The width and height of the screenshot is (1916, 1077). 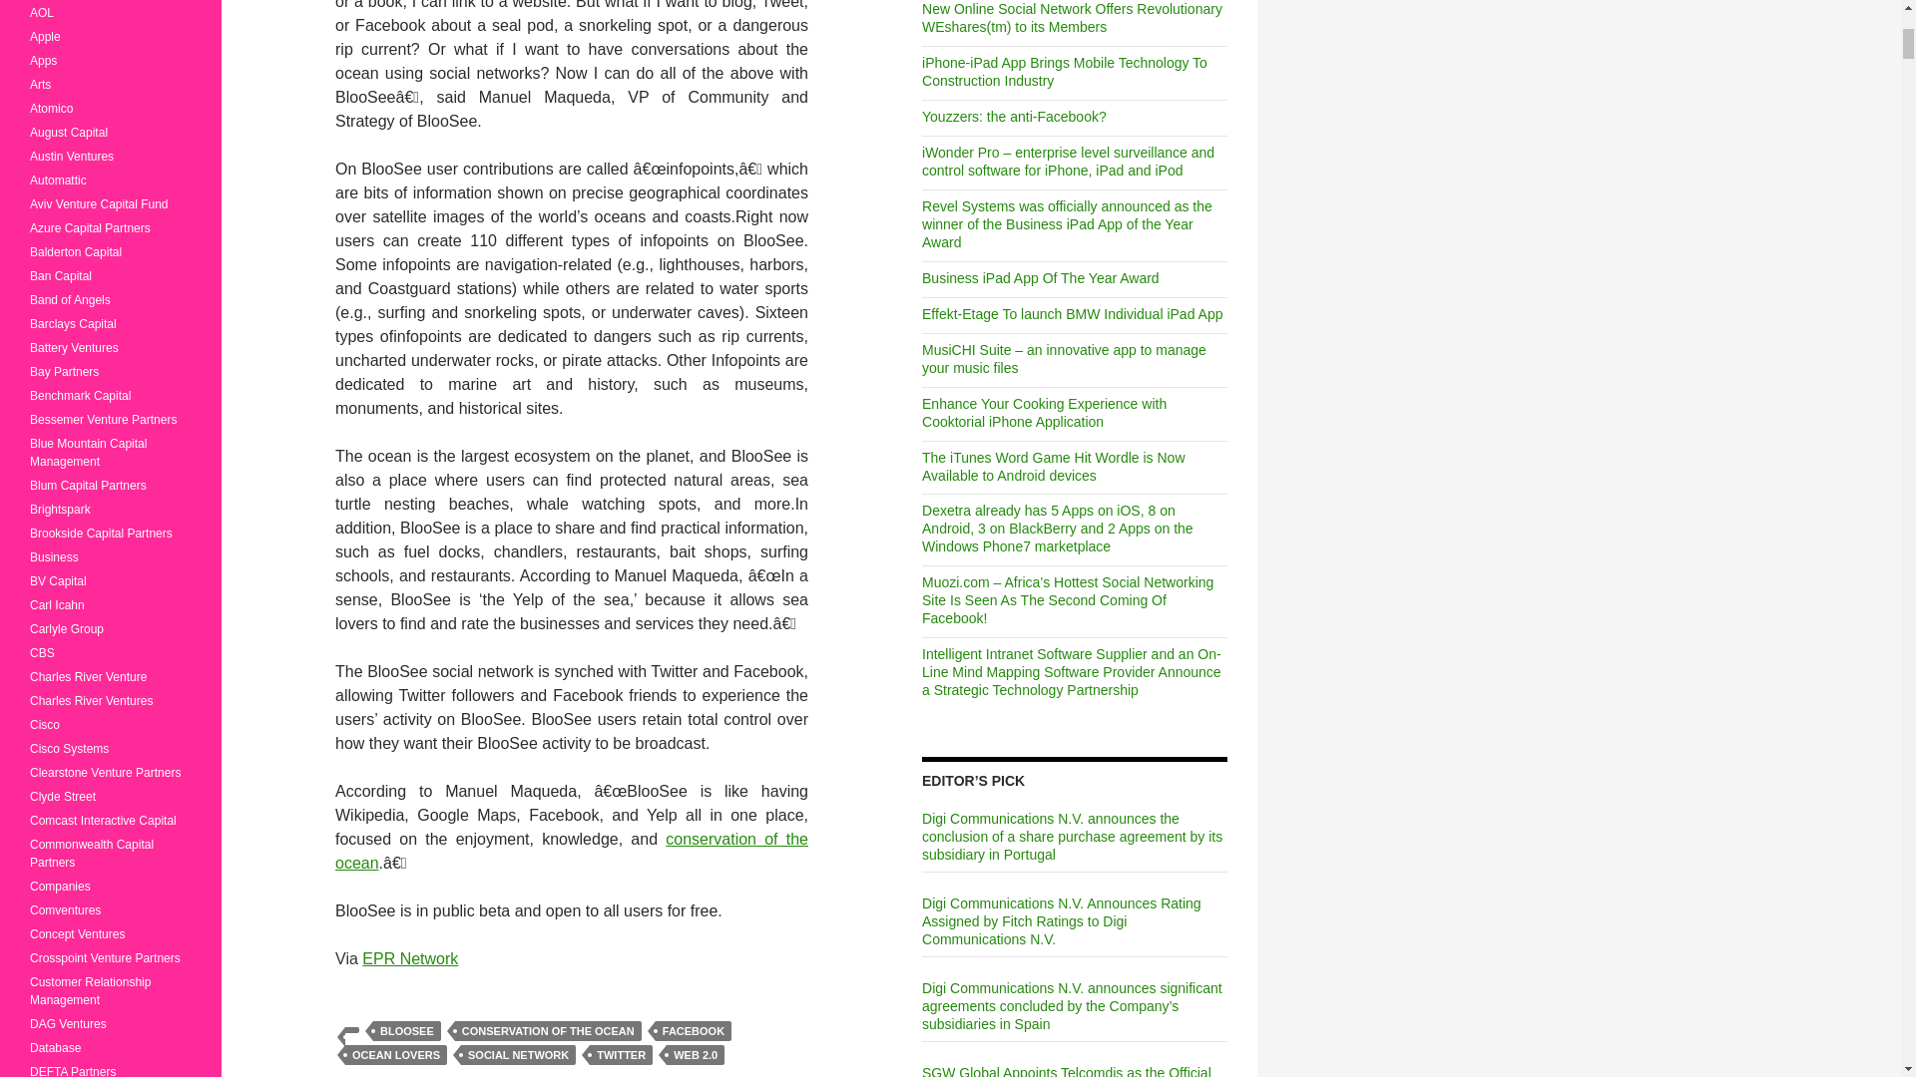 What do you see at coordinates (572, 850) in the screenshot?
I see `conservation of the ocean` at bounding box center [572, 850].